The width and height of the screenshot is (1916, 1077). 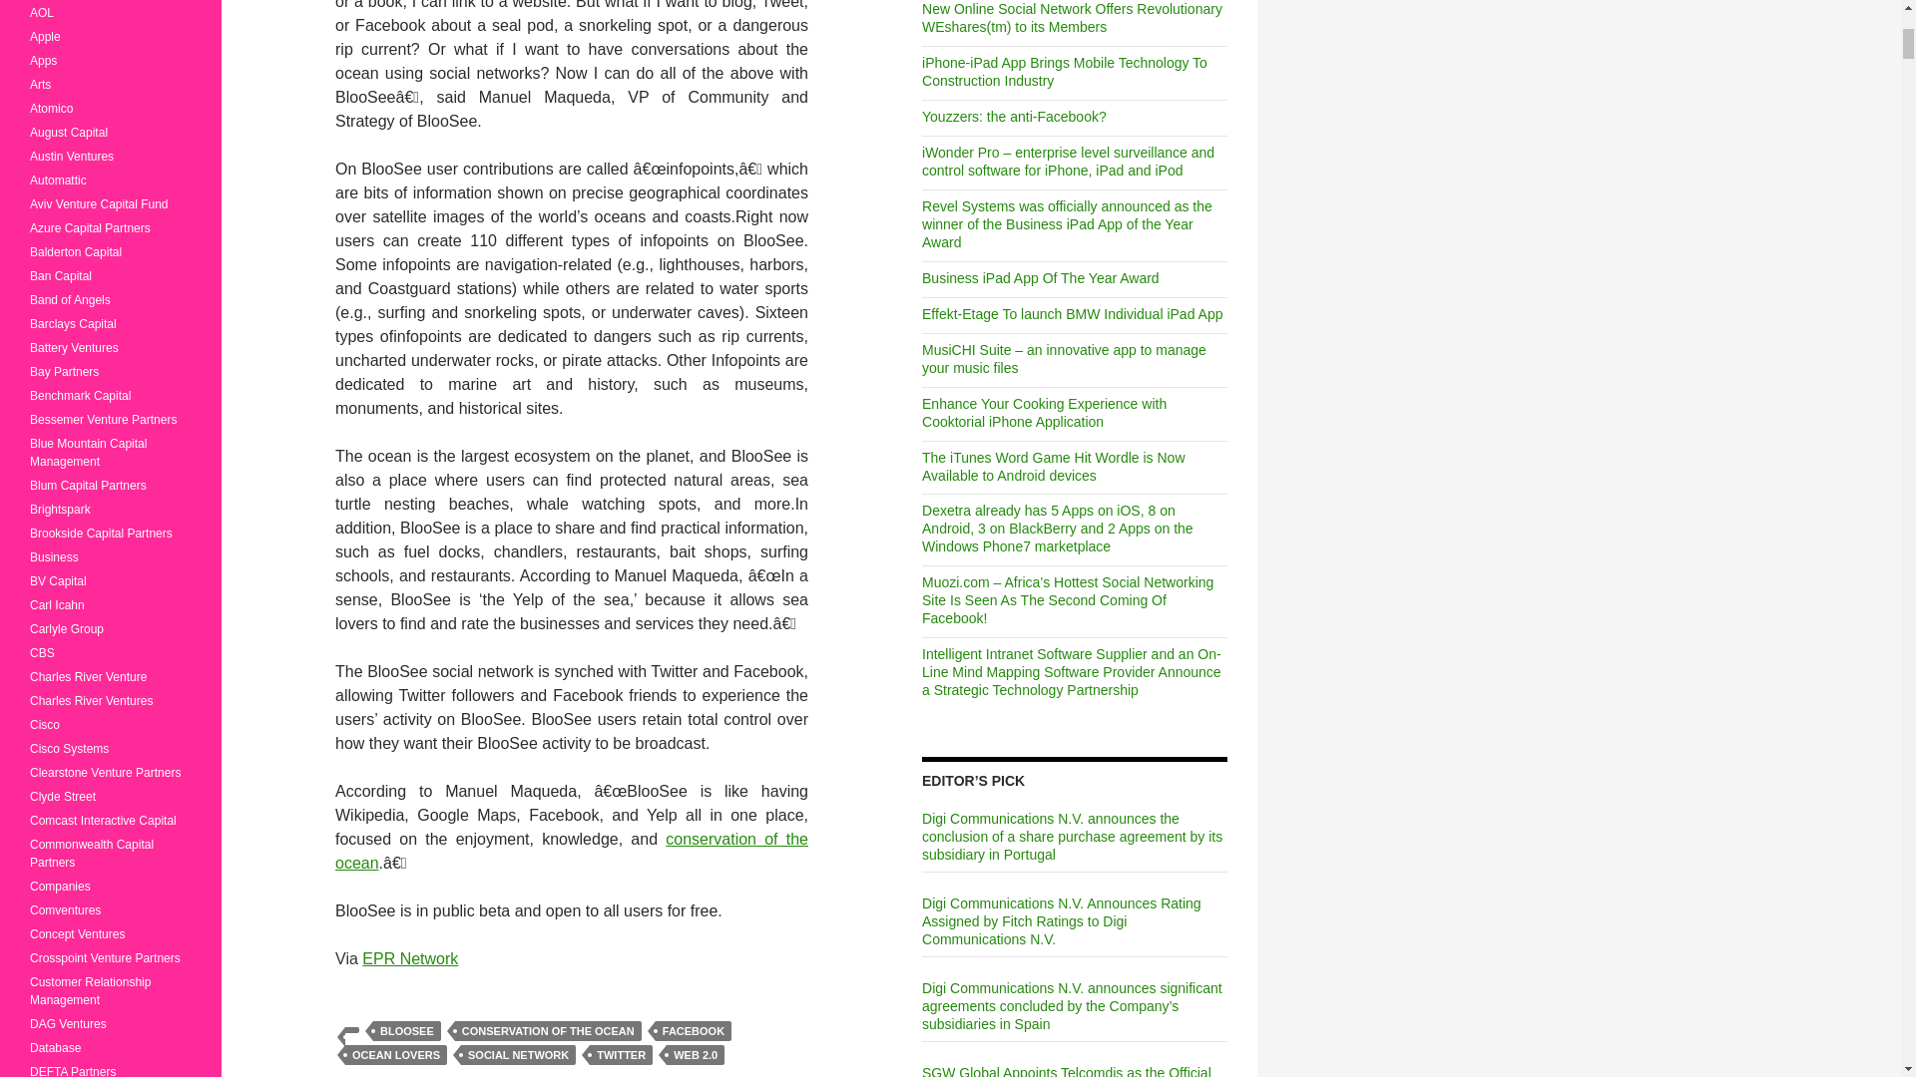 What do you see at coordinates (572, 850) in the screenshot?
I see `conservation of the ocean` at bounding box center [572, 850].